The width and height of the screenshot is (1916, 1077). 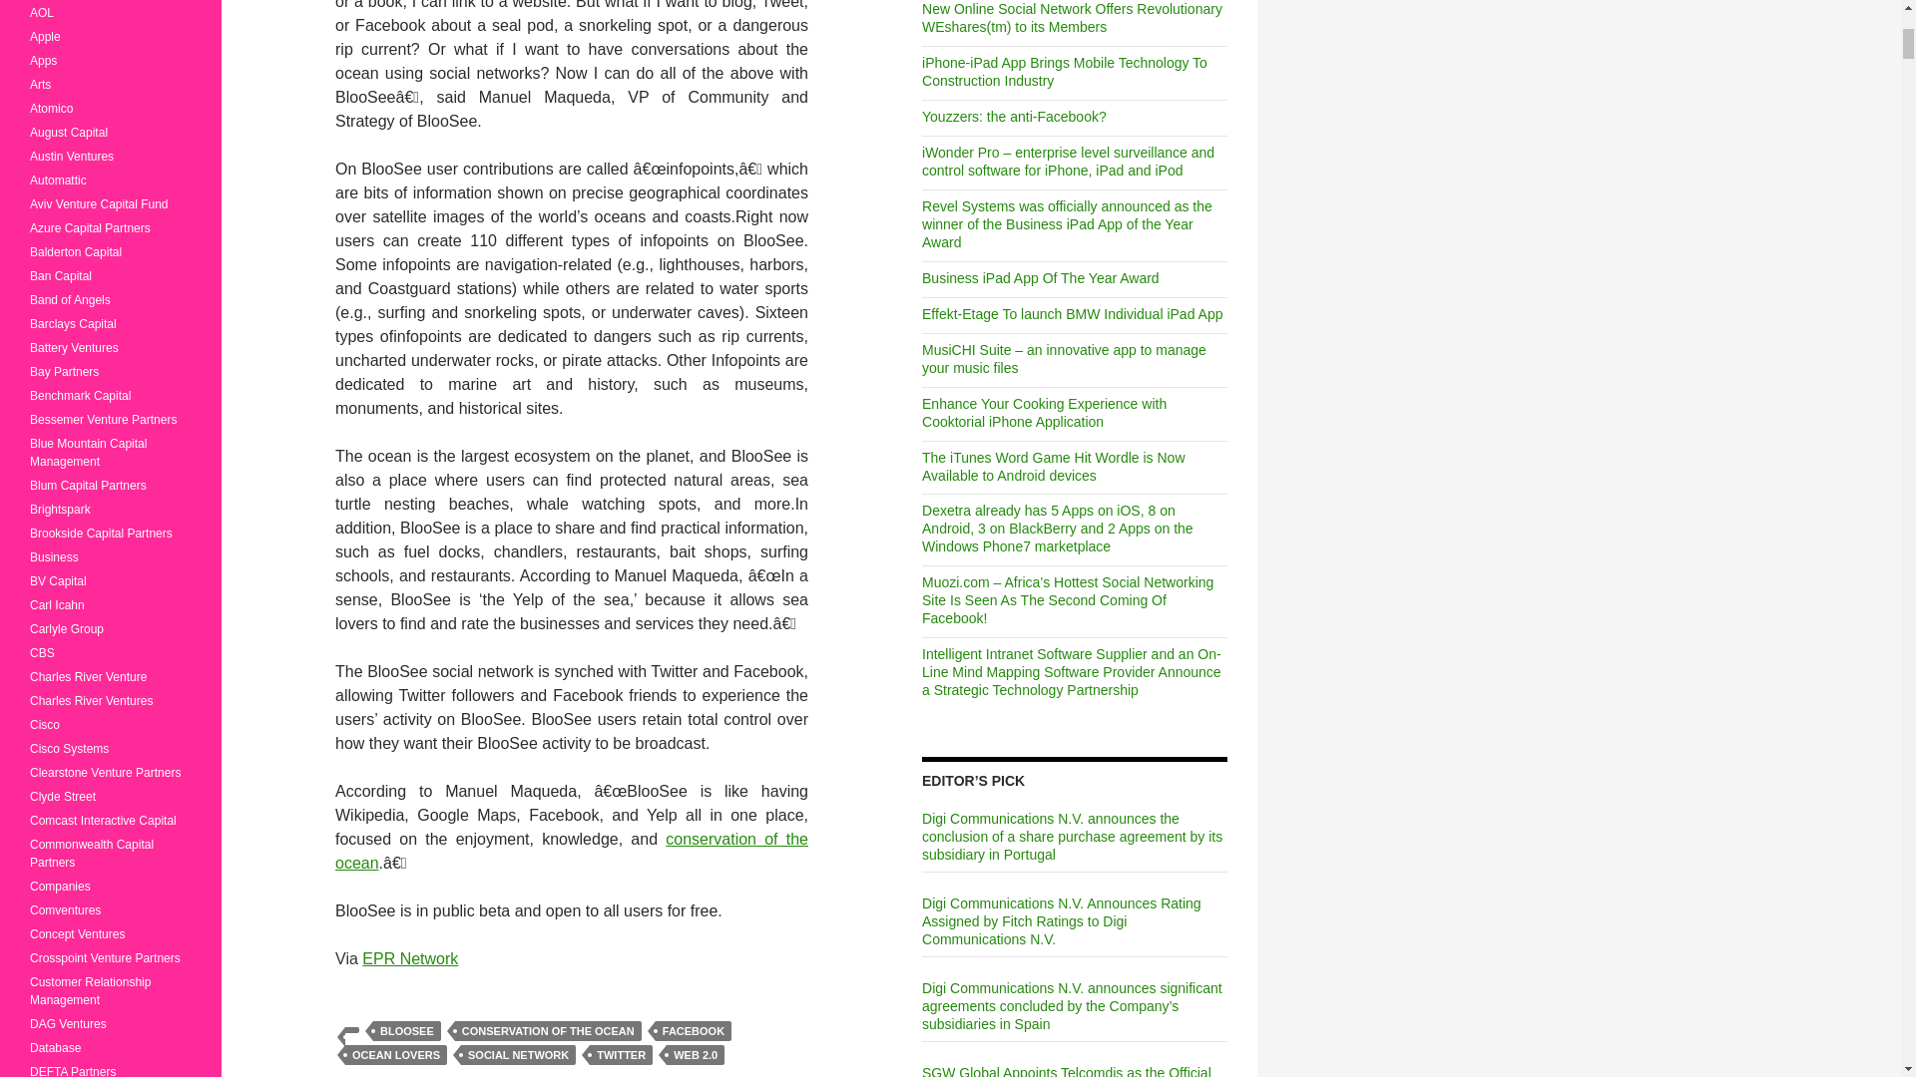 What do you see at coordinates (572, 850) in the screenshot?
I see `conservation of the ocean` at bounding box center [572, 850].